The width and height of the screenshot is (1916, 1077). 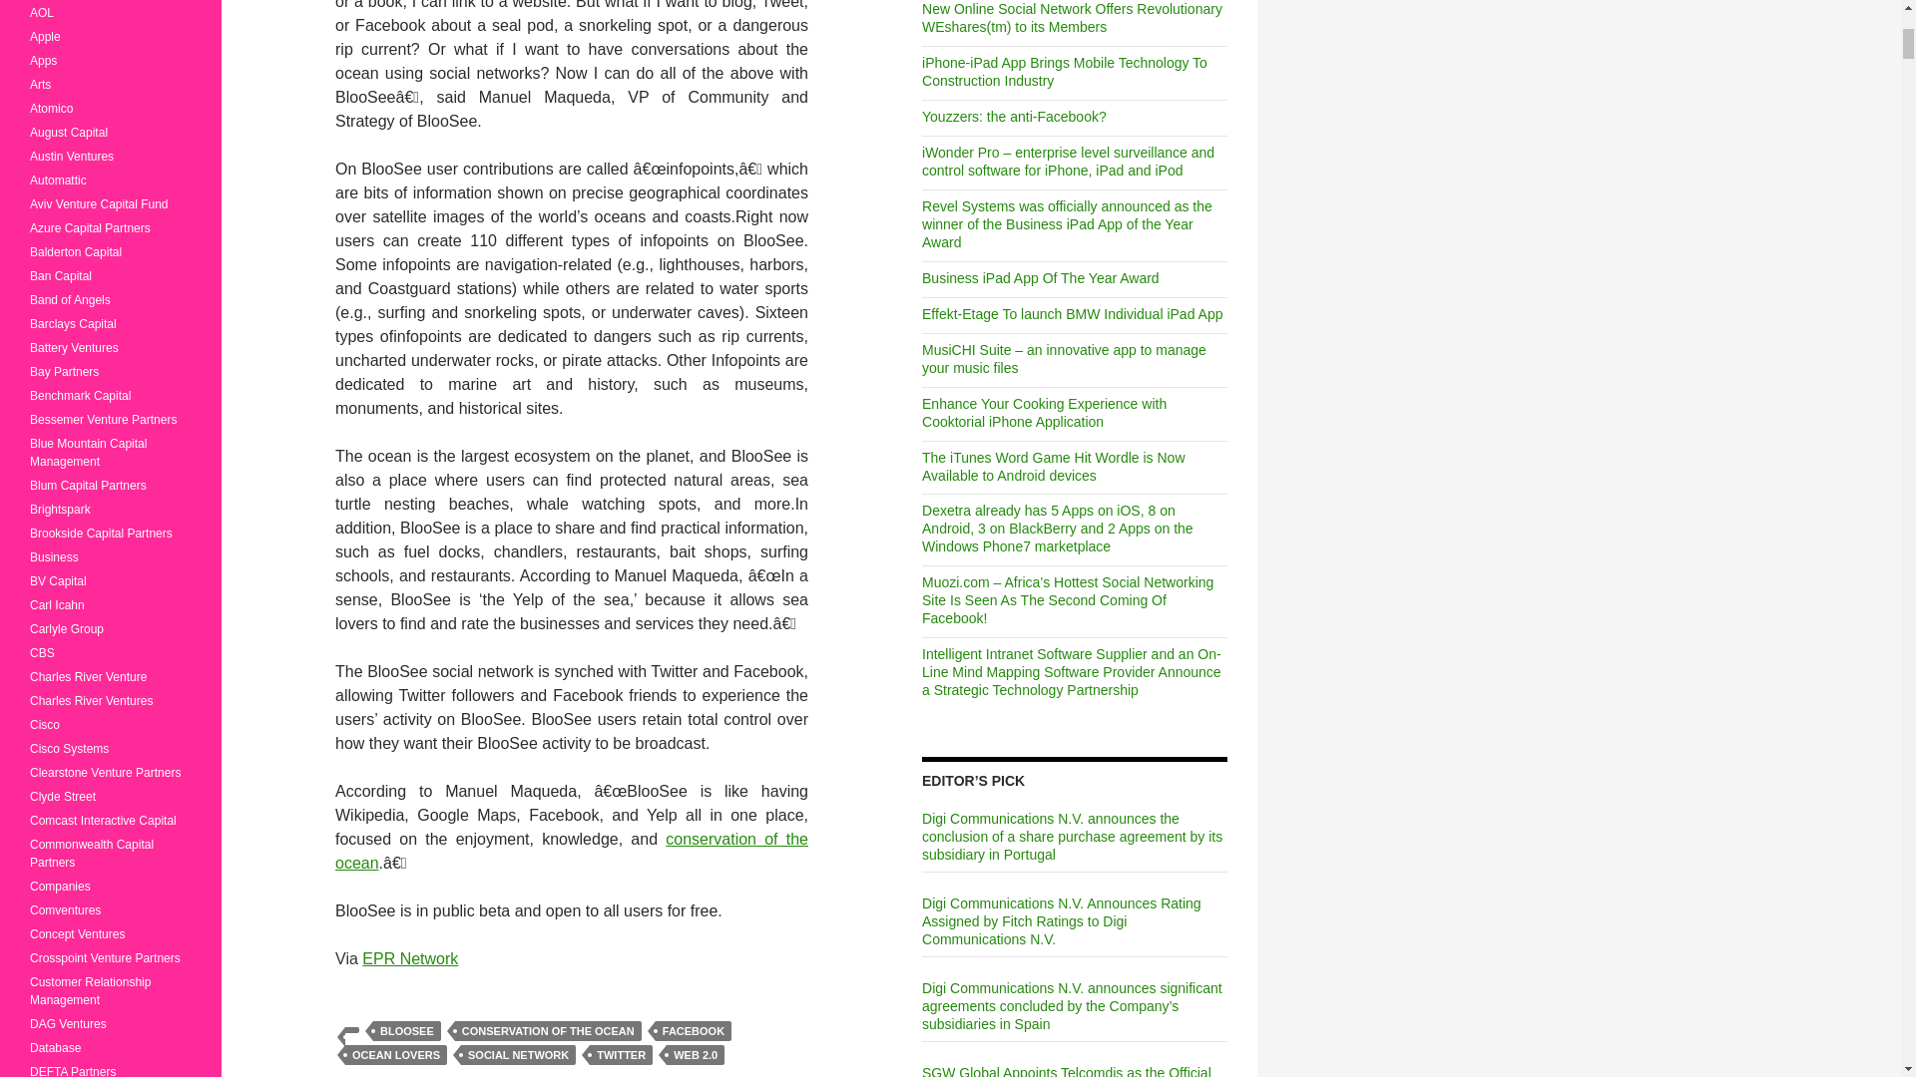 What do you see at coordinates (572, 850) in the screenshot?
I see `conservation of the ocean` at bounding box center [572, 850].